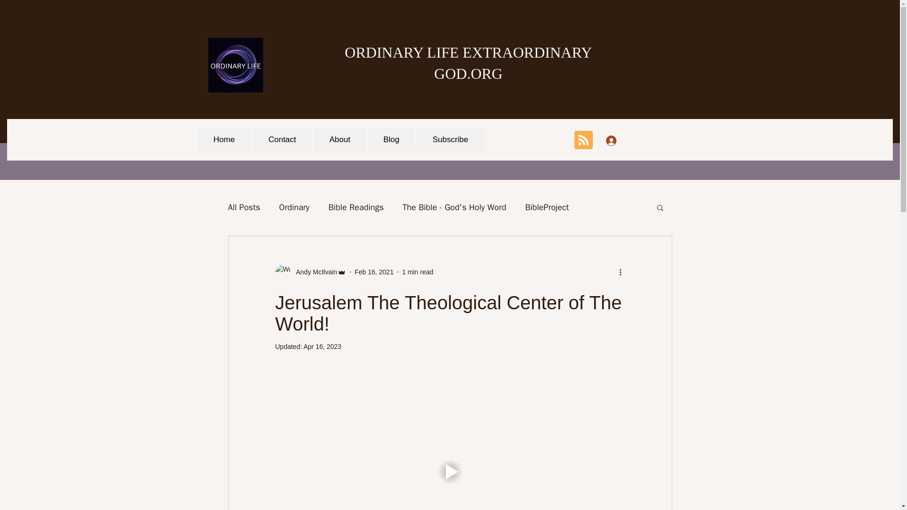 This screenshot has height=510, width=907. Describe the element at coordinates (450, 140) in the screenshot. I see `Subscribe` at that location.